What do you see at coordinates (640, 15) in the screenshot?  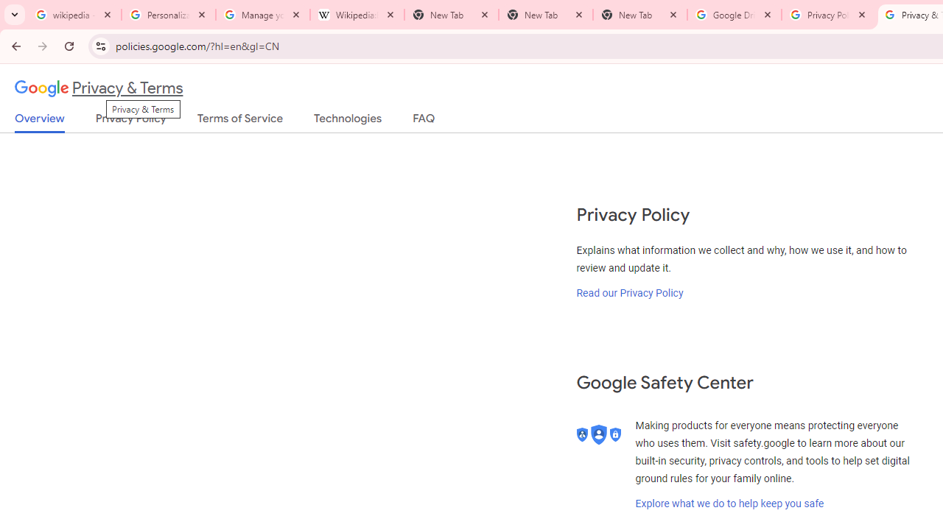 I see `New Tab` at bounding box center [640, 15].